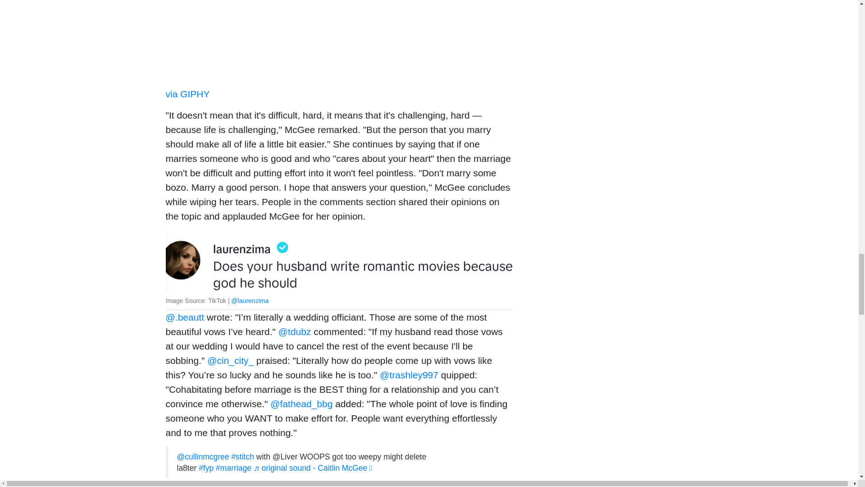 The height and width of the screenshot is (487, 865). Describe the element at coordinates (242, 456) in the screenshot. I see `stitch` at that location.